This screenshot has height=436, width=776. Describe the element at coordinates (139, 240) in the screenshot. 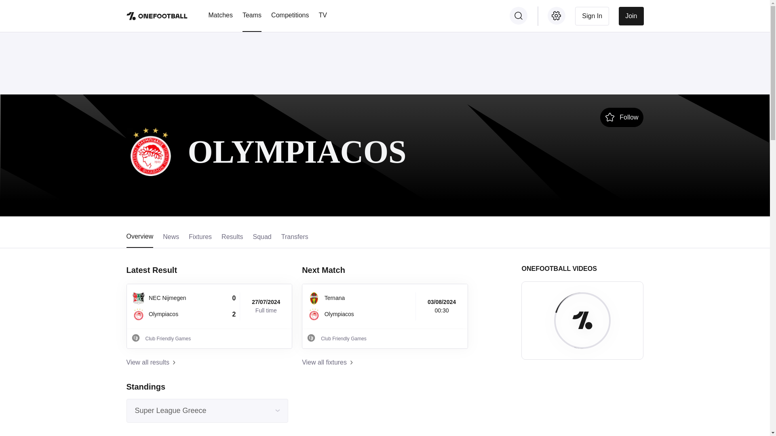

I see `Overview` at that location.